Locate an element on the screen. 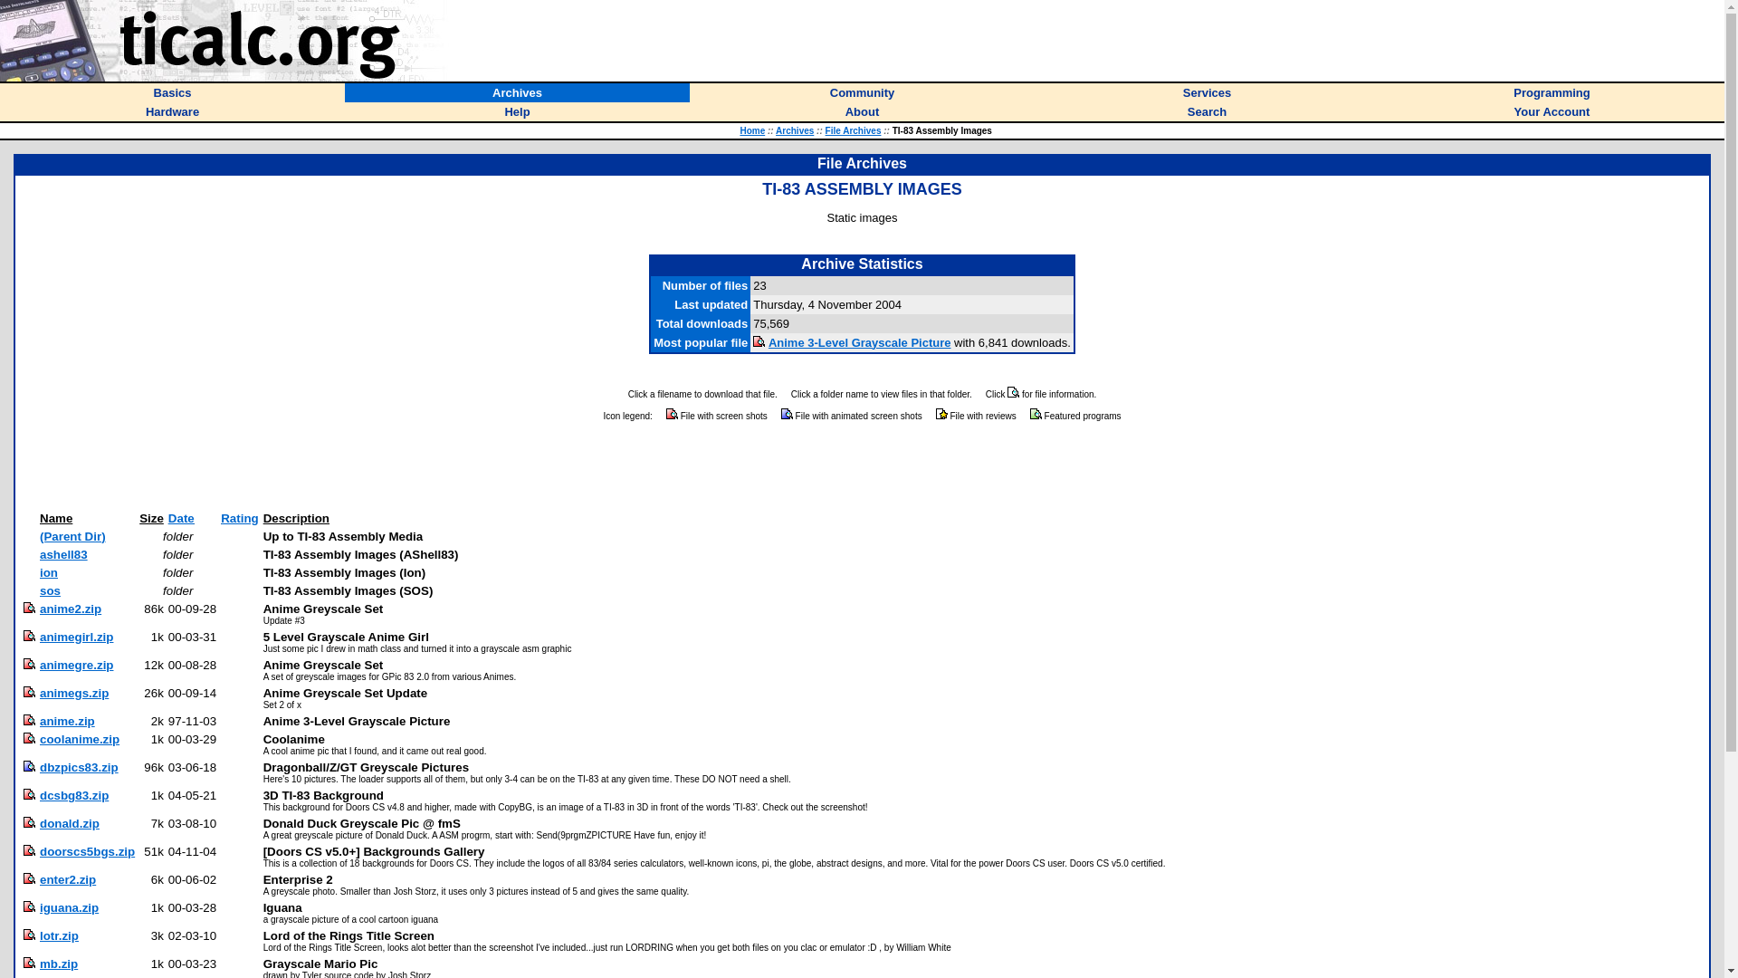 This screenshot has width=1738, height=978. About is located at coordinates (862, 110).